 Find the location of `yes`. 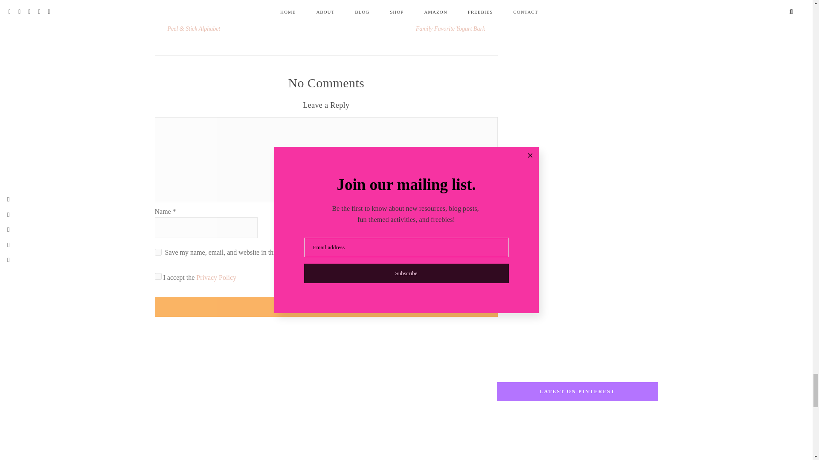

yes is located at coordinates (158, 252).